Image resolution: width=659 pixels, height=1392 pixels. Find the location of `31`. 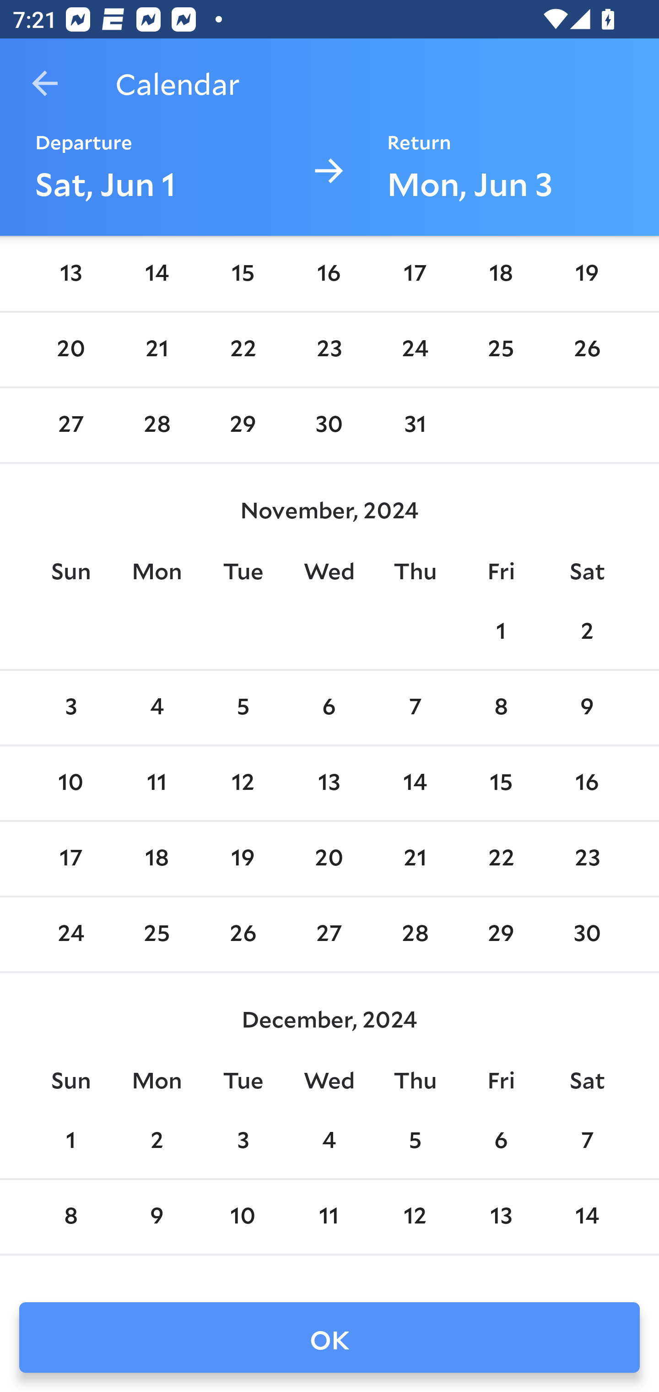

31 is located at coordinates (415, 426).